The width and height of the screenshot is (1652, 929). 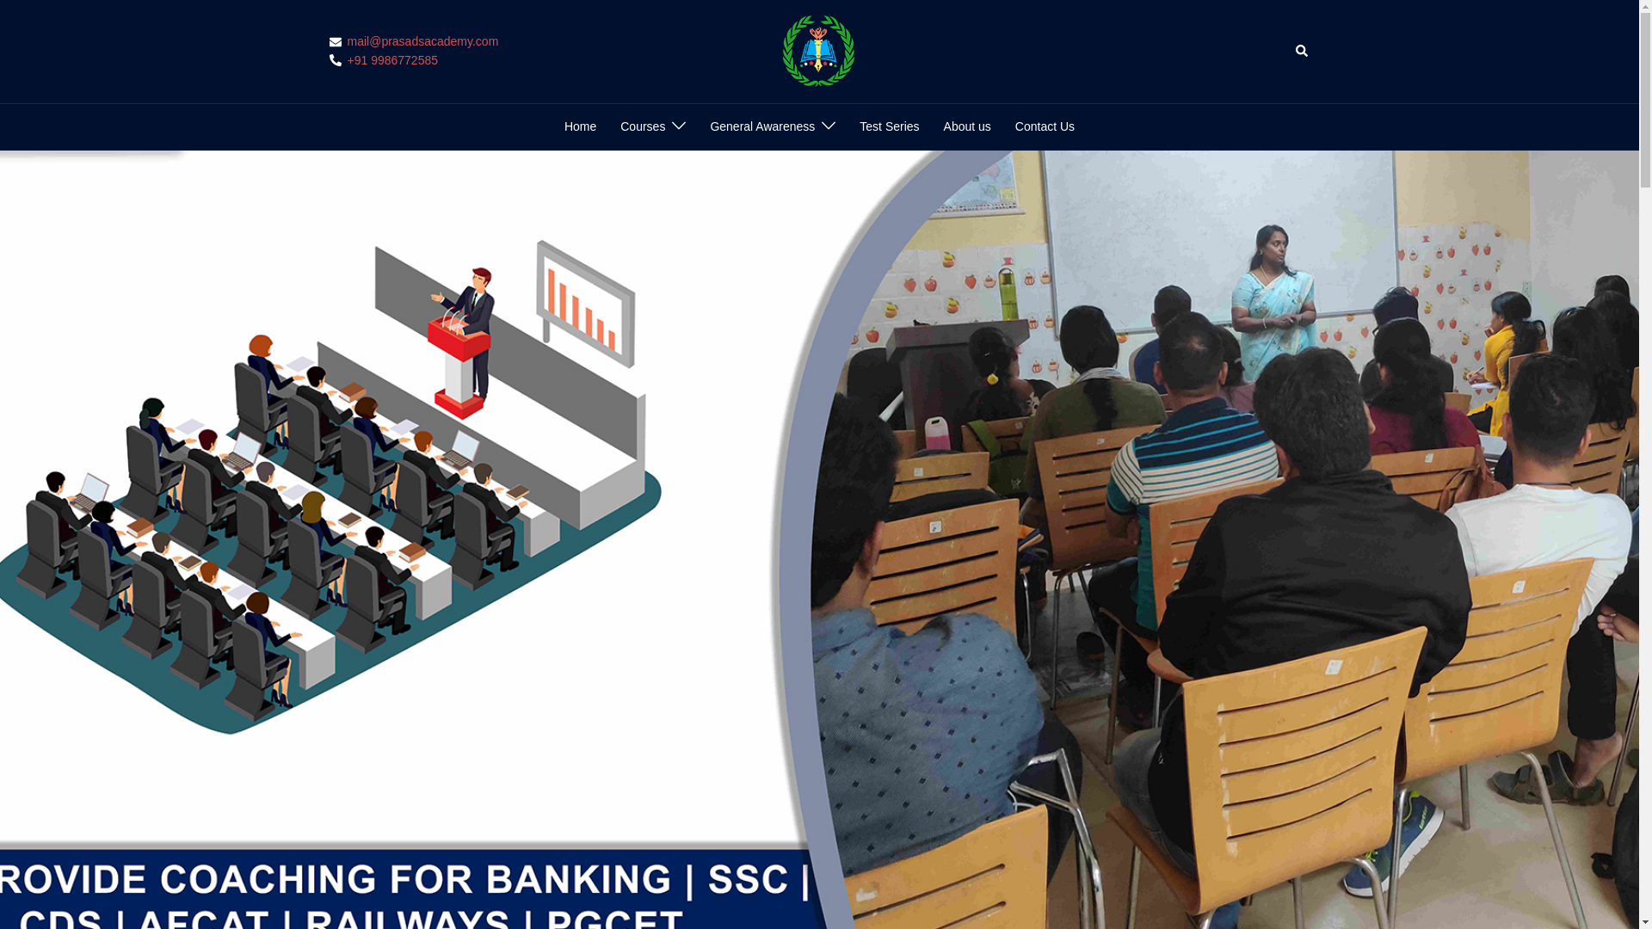 I want to click on About us, so click(x=967, y=127).